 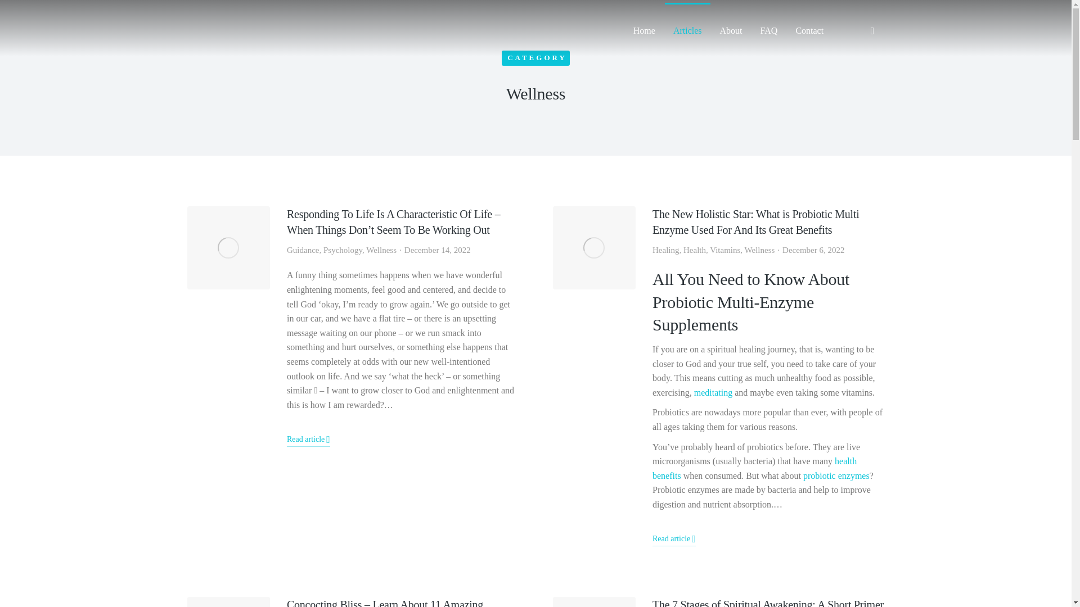 What do you see at coordinates (695, 250) in the screenshot?
I see `Health` at bounding box center [695, 250].